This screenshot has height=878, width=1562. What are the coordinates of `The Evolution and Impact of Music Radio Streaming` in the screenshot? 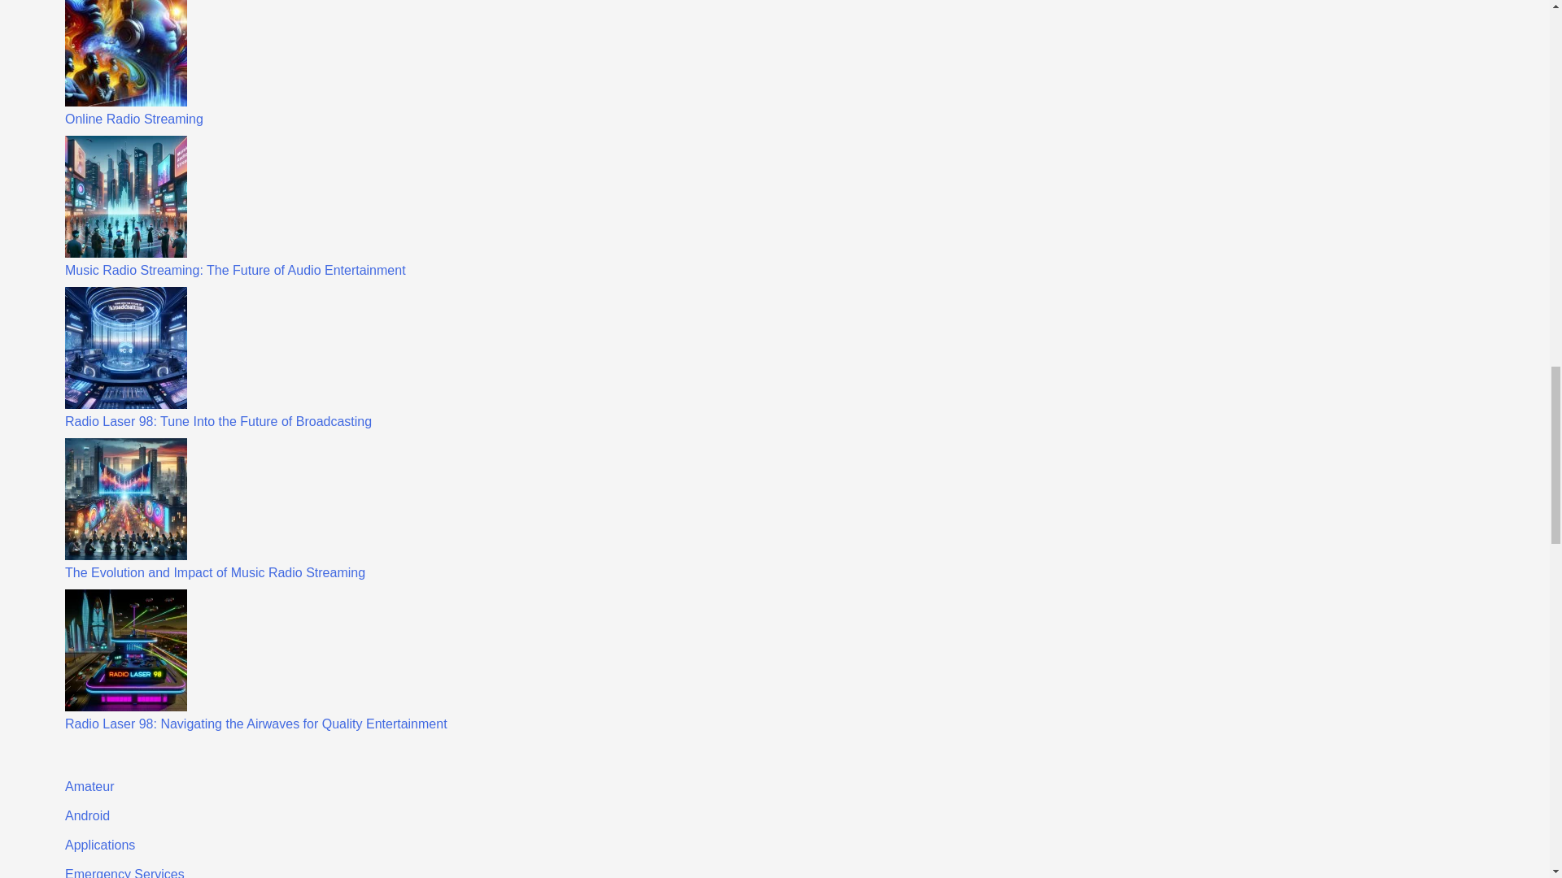 It's located at (215, 572).